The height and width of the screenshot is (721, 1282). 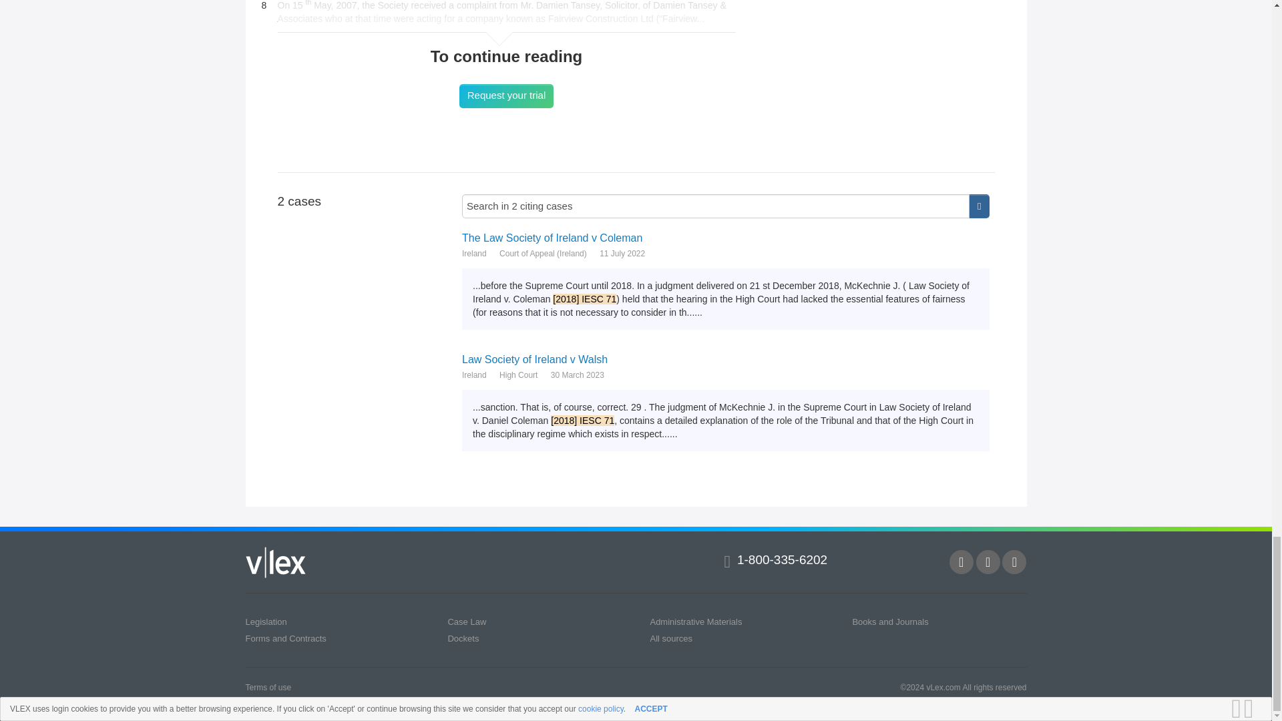 What do you see at coordinates (890, 621) in the screenshot?
I see `Books and Journals` at bounding box center [890, 621].